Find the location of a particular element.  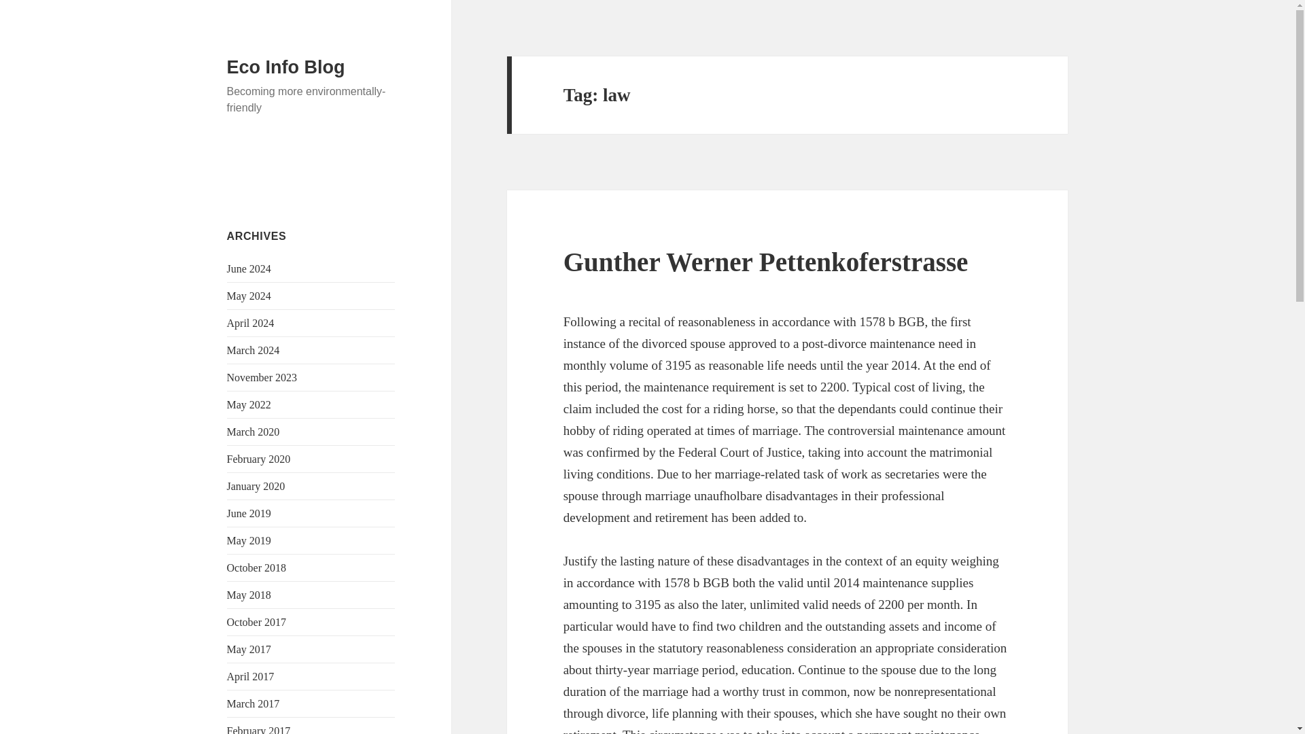

February 2017 is located at coordinates (259, 730).